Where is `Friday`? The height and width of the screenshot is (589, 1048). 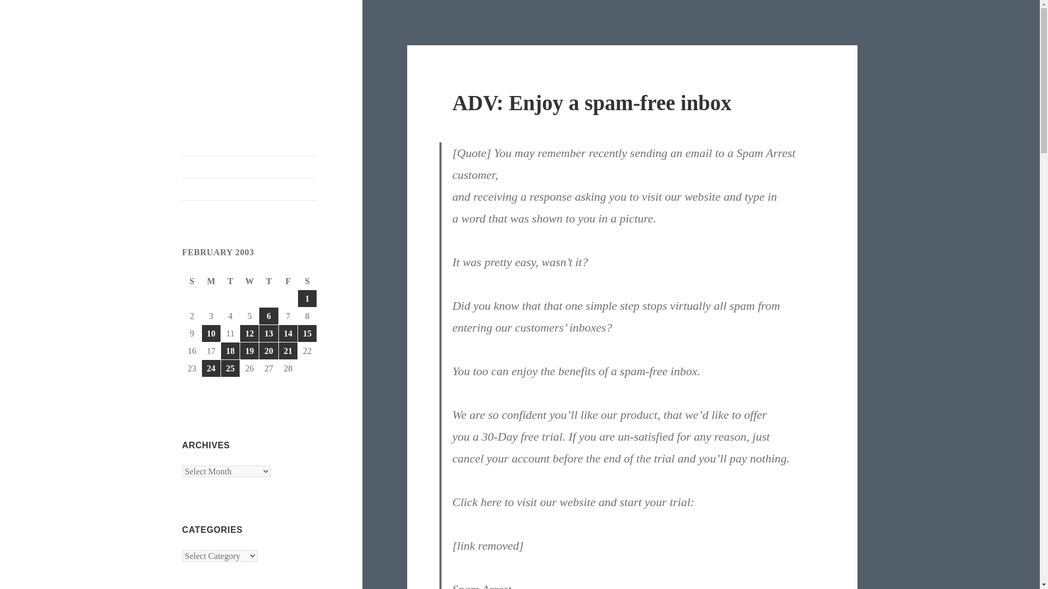 Friday is located at coordinates (288, 281).